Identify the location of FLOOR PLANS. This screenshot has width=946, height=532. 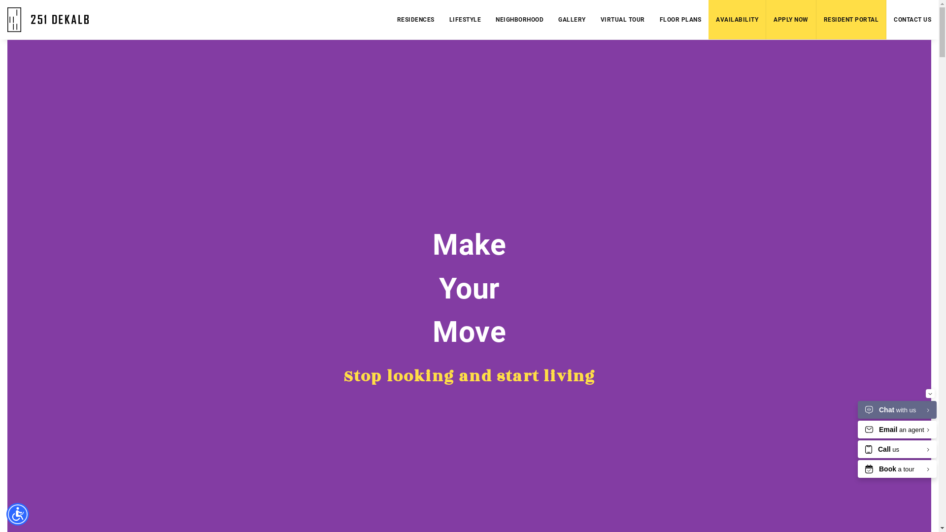
(681, 20).